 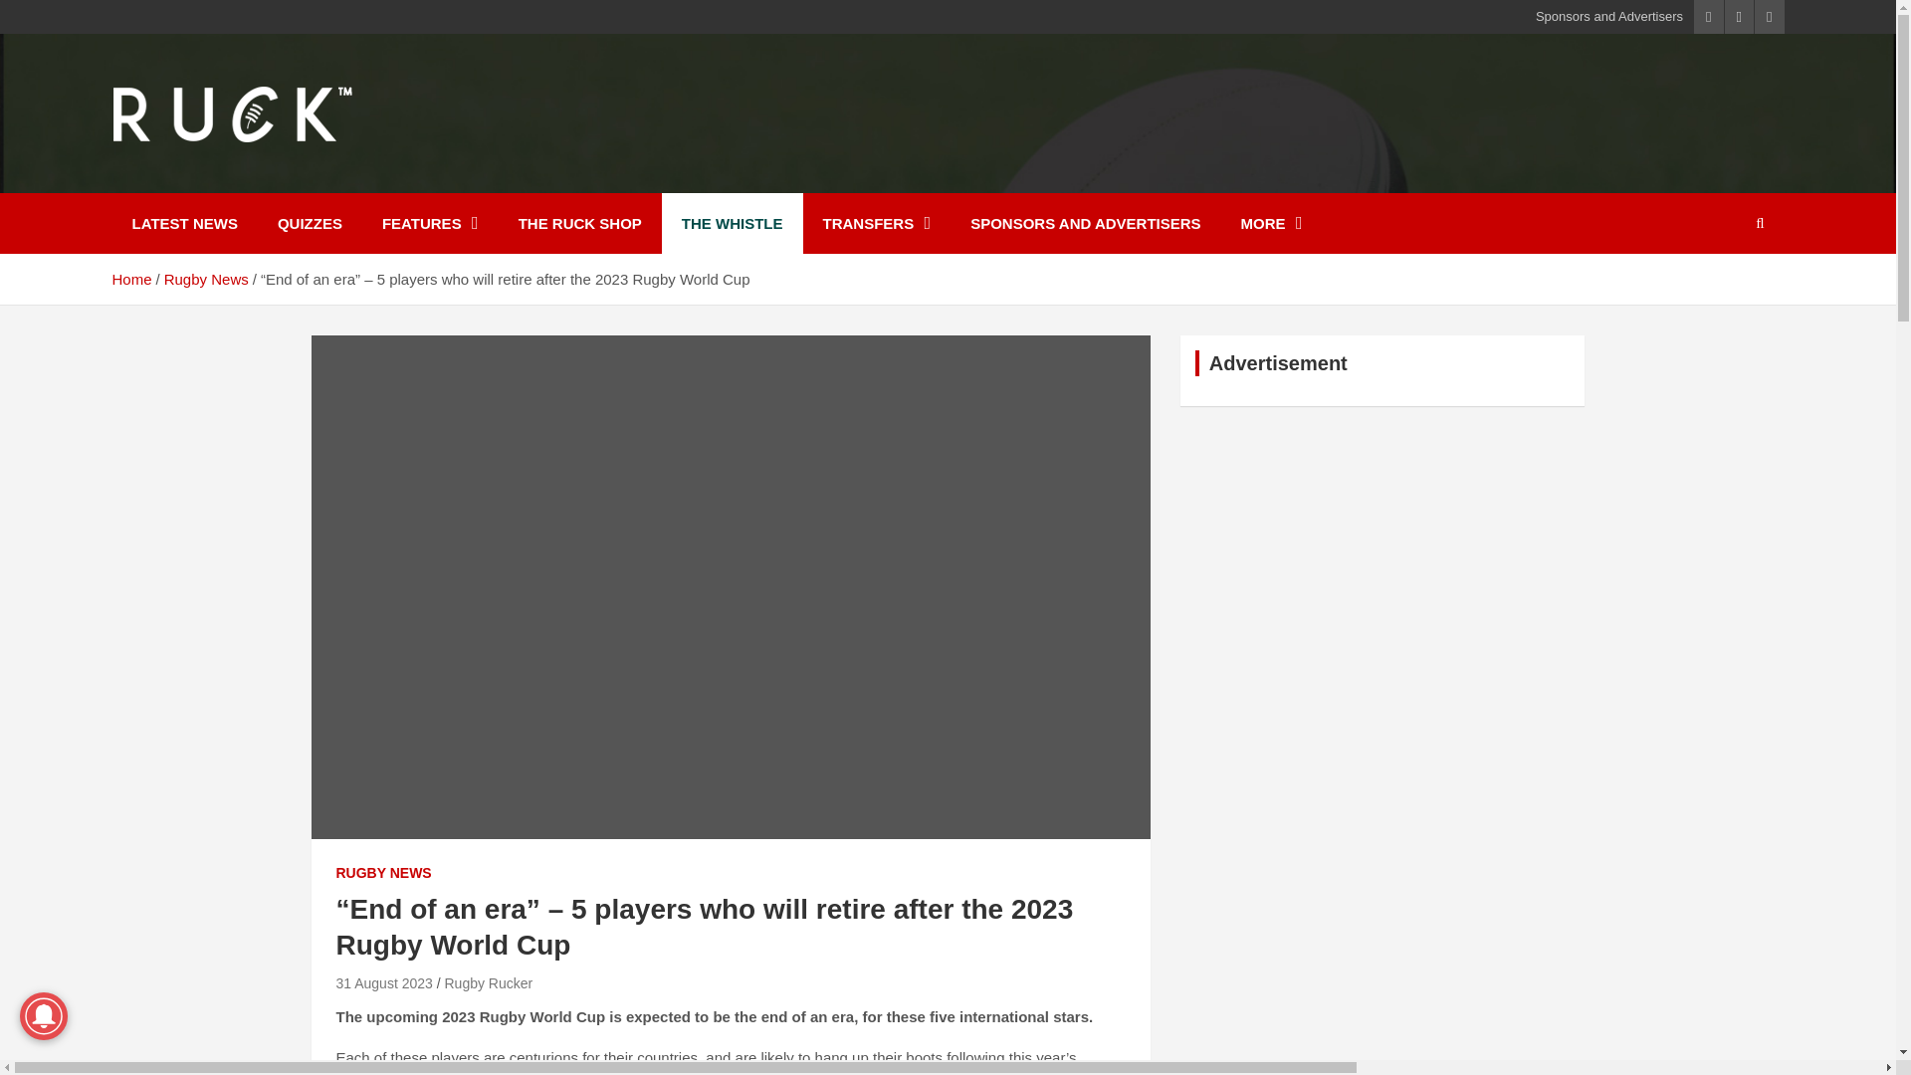 I want to click on MORE, so click(x=1271, y=223).